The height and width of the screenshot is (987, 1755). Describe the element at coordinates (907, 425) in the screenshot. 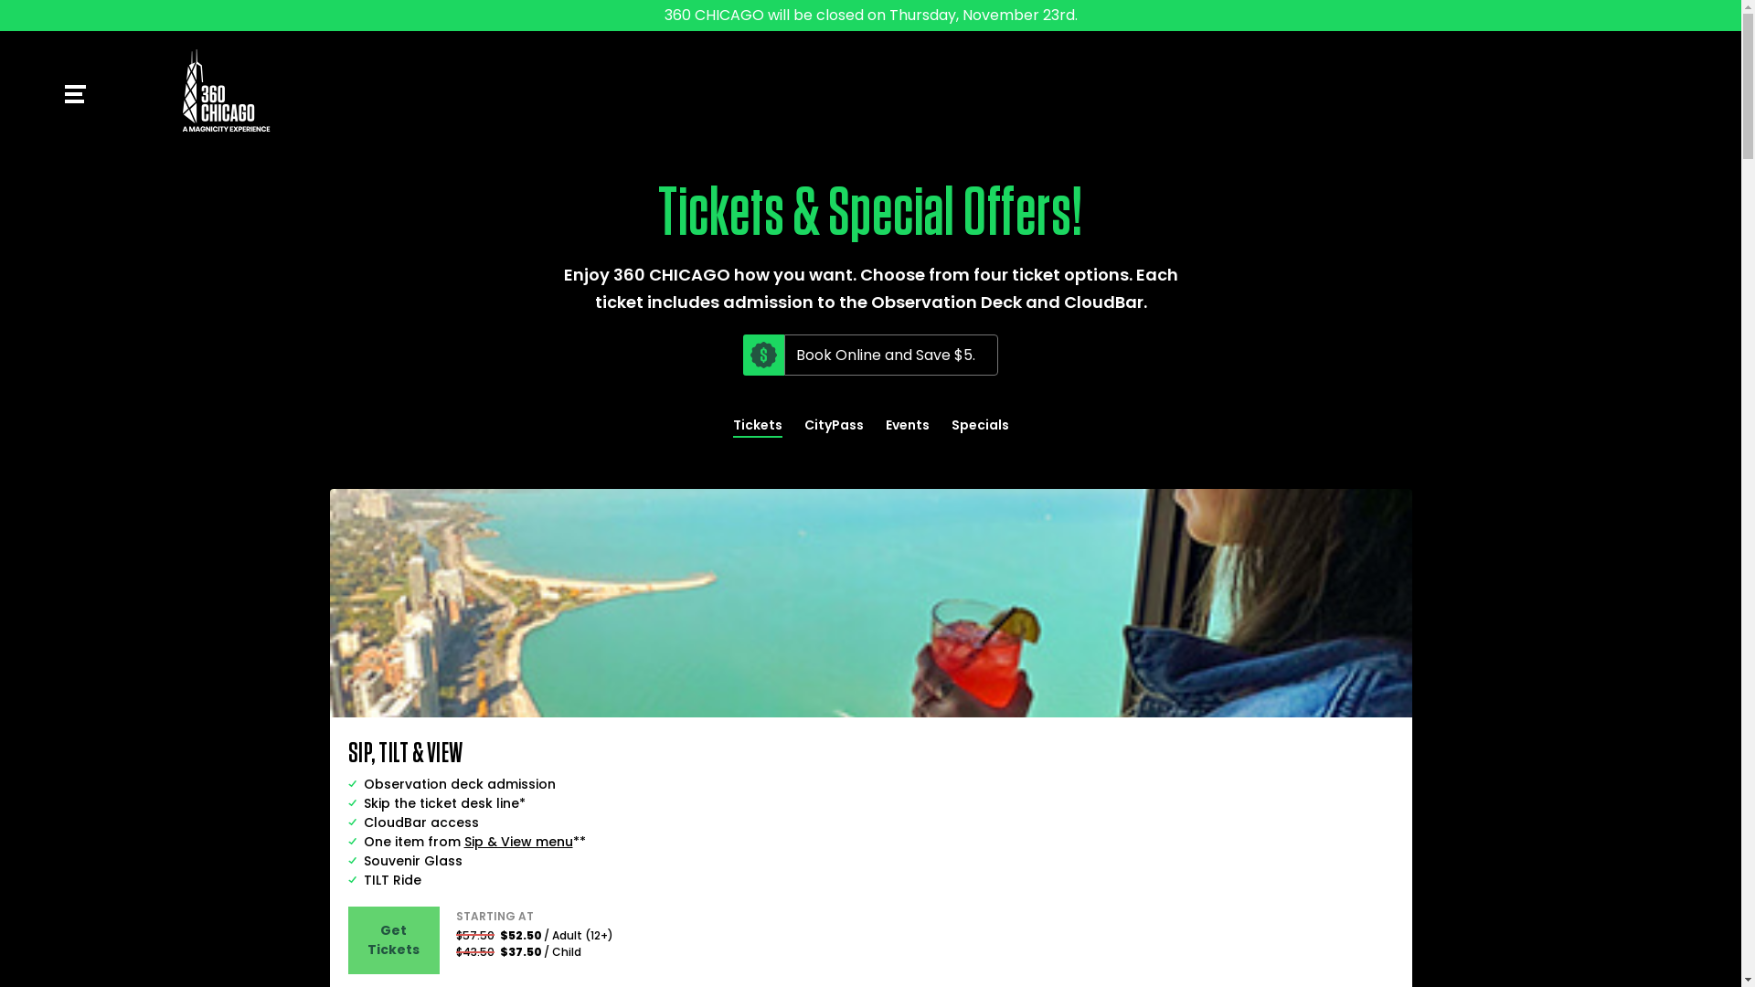

I see `Events` at that location.